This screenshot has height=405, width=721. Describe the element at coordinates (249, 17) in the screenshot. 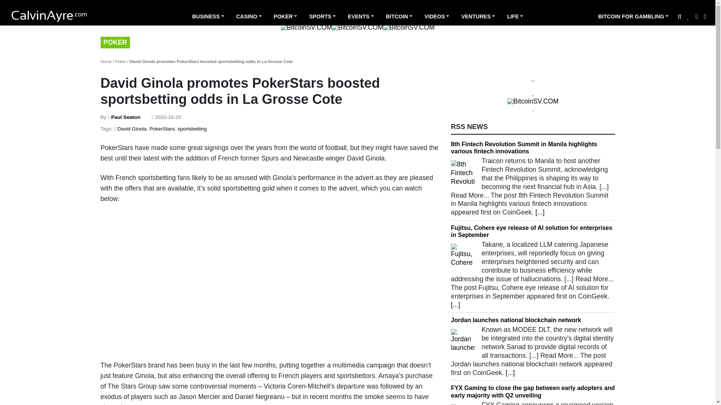

I see `Casino` at that location.